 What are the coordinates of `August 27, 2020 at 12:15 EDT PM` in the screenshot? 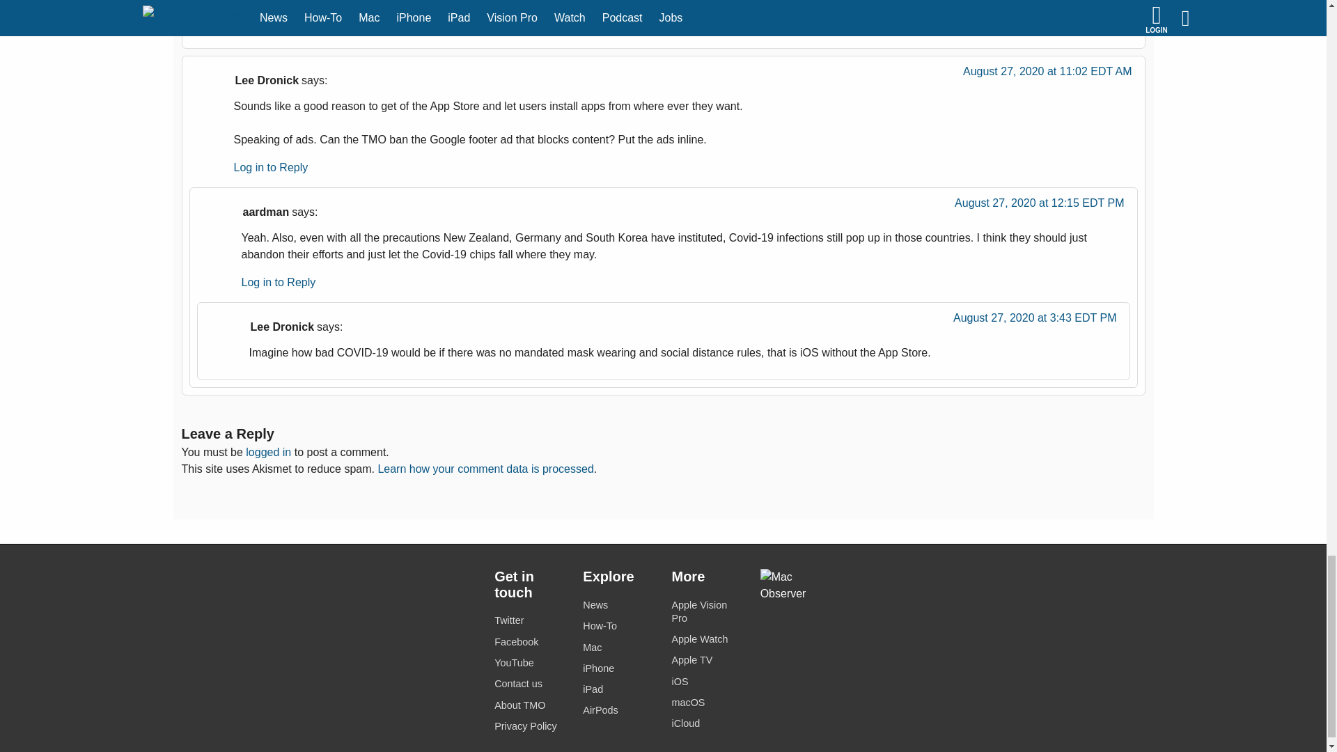 It's located at (1039, 206).